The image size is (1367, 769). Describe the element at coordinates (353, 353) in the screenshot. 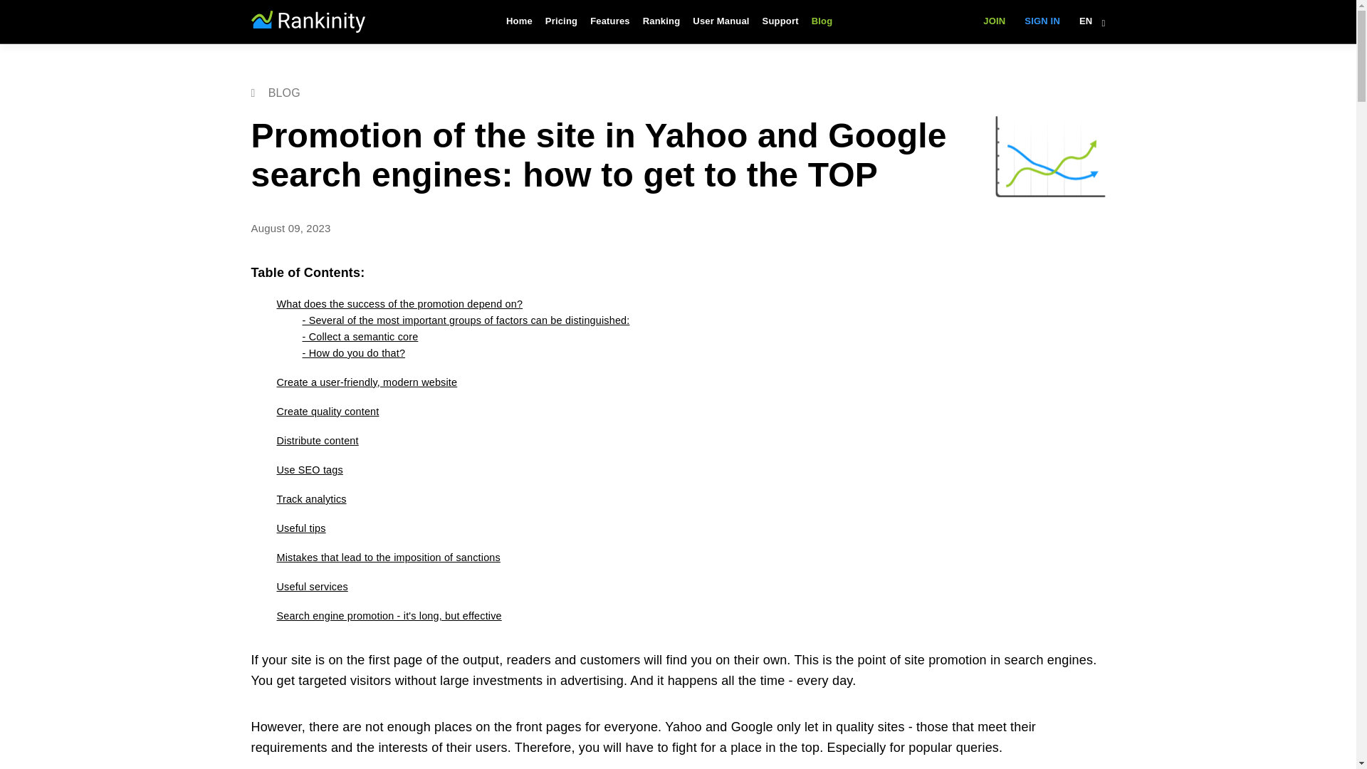

I see `- How do you do that?` at that location.